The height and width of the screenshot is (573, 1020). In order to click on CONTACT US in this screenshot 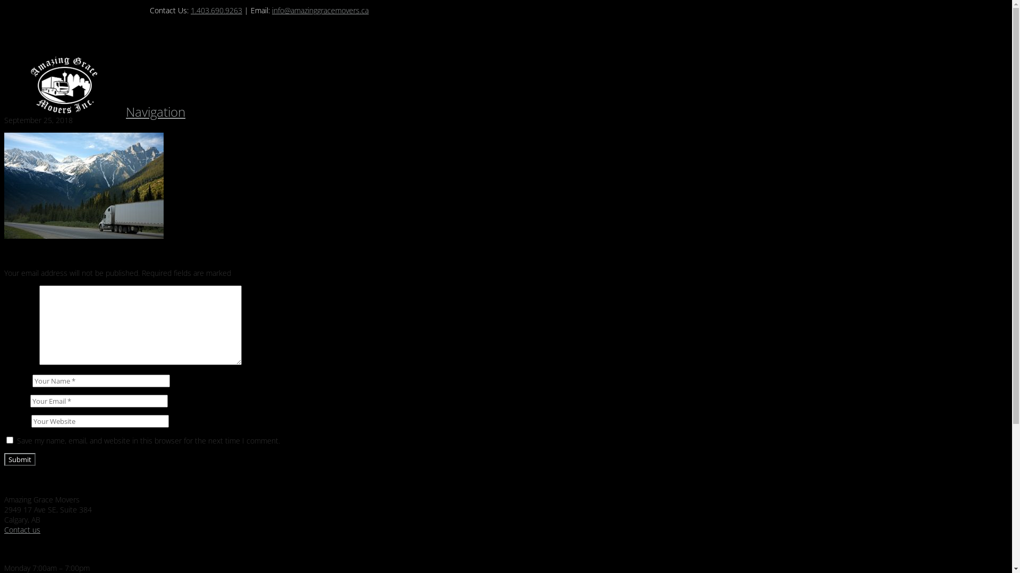, I will do `click(51, 197)`.